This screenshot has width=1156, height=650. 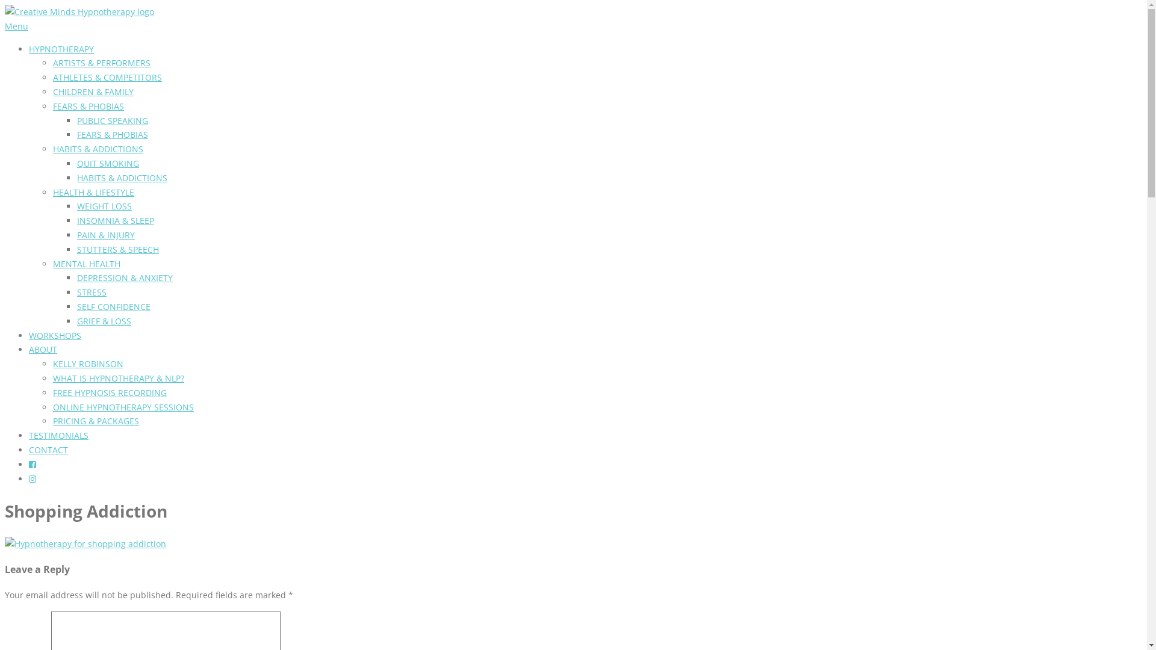 What do you see at coordinates (88, 364) in the screenshot?
I see `KELLY ROBINSON` at bounding box center [88, 364].